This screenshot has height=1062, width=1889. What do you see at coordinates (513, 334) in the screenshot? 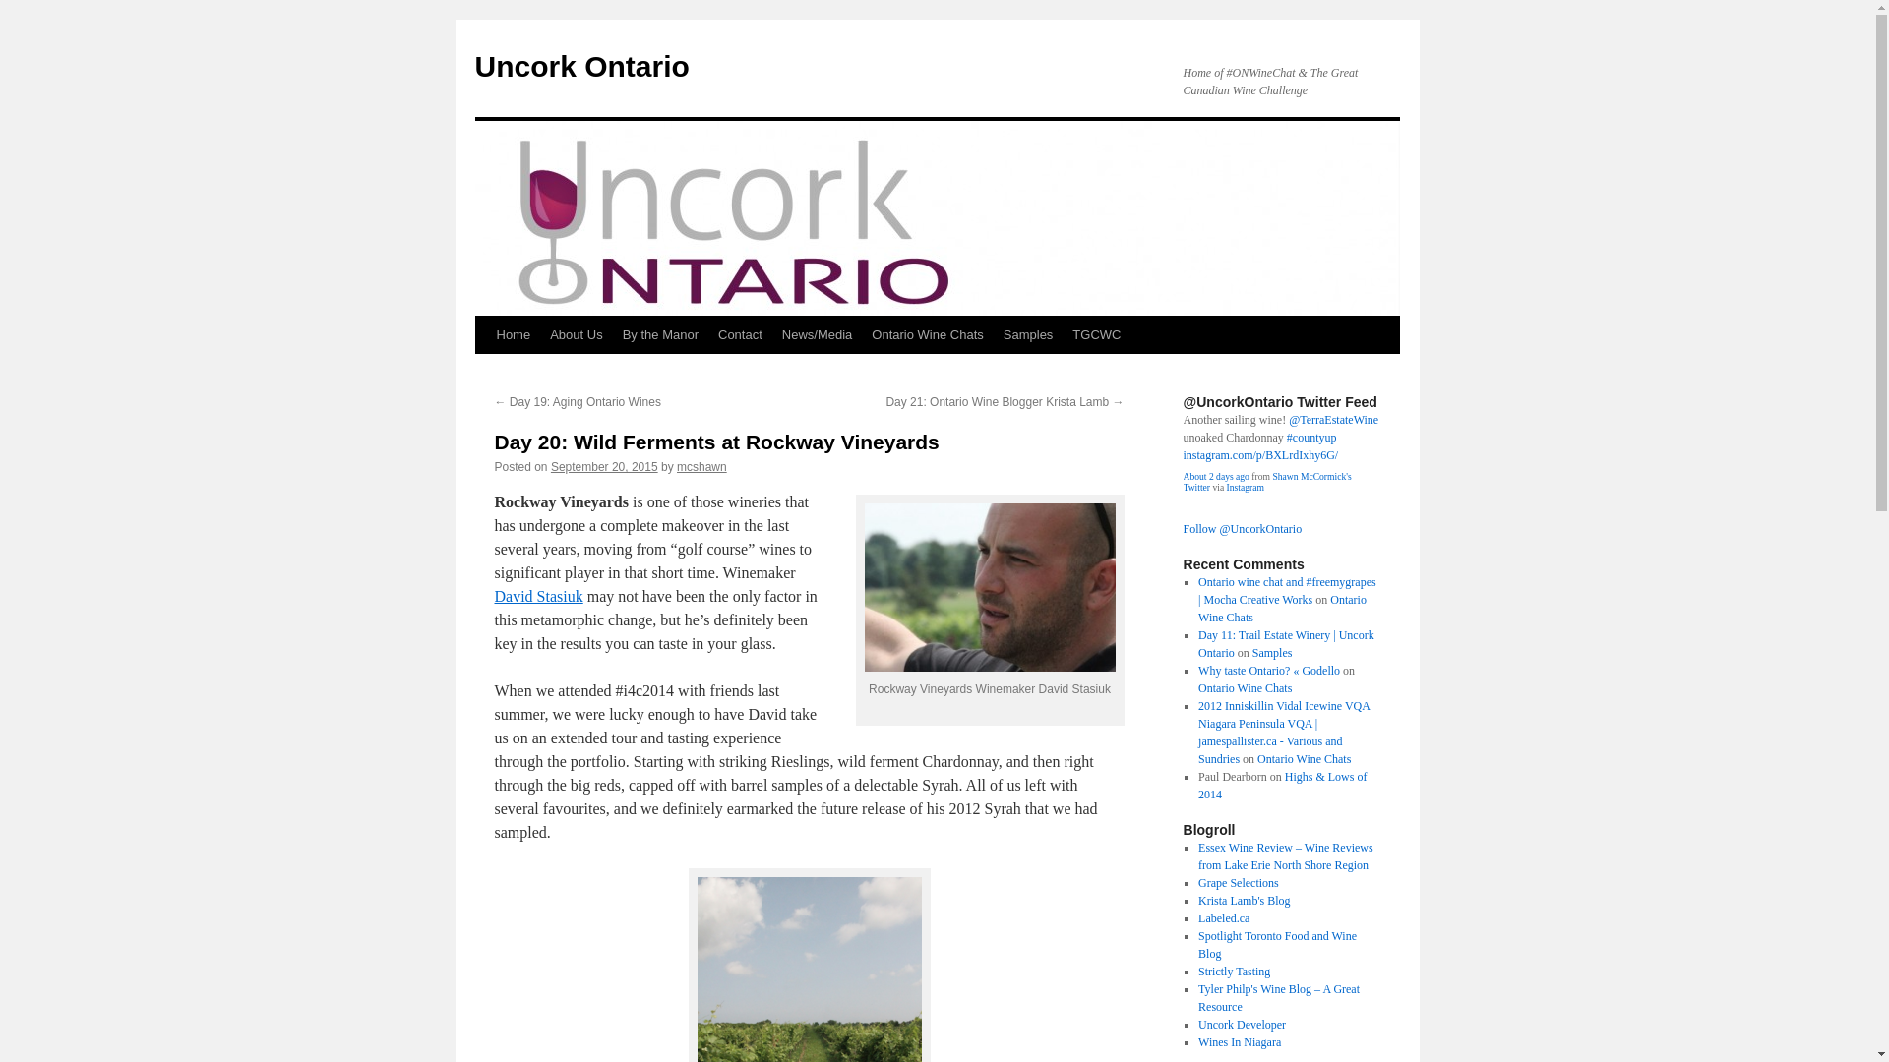
I see `Home` at bounding box center [513, 334].